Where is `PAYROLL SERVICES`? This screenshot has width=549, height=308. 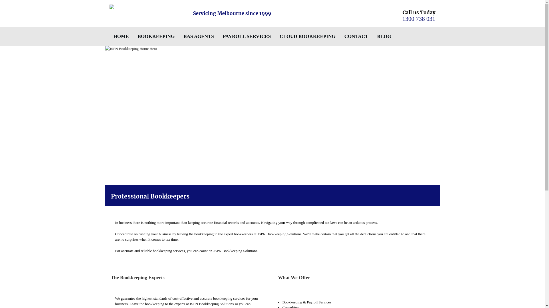
PAYROLL SERVICES is located at coordinates (247, 37).